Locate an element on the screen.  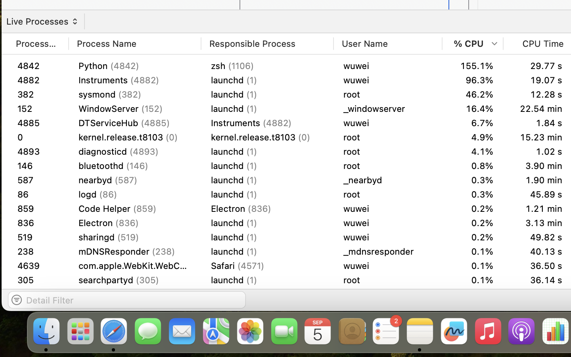
2.7% is located at coordinates (473, 137).